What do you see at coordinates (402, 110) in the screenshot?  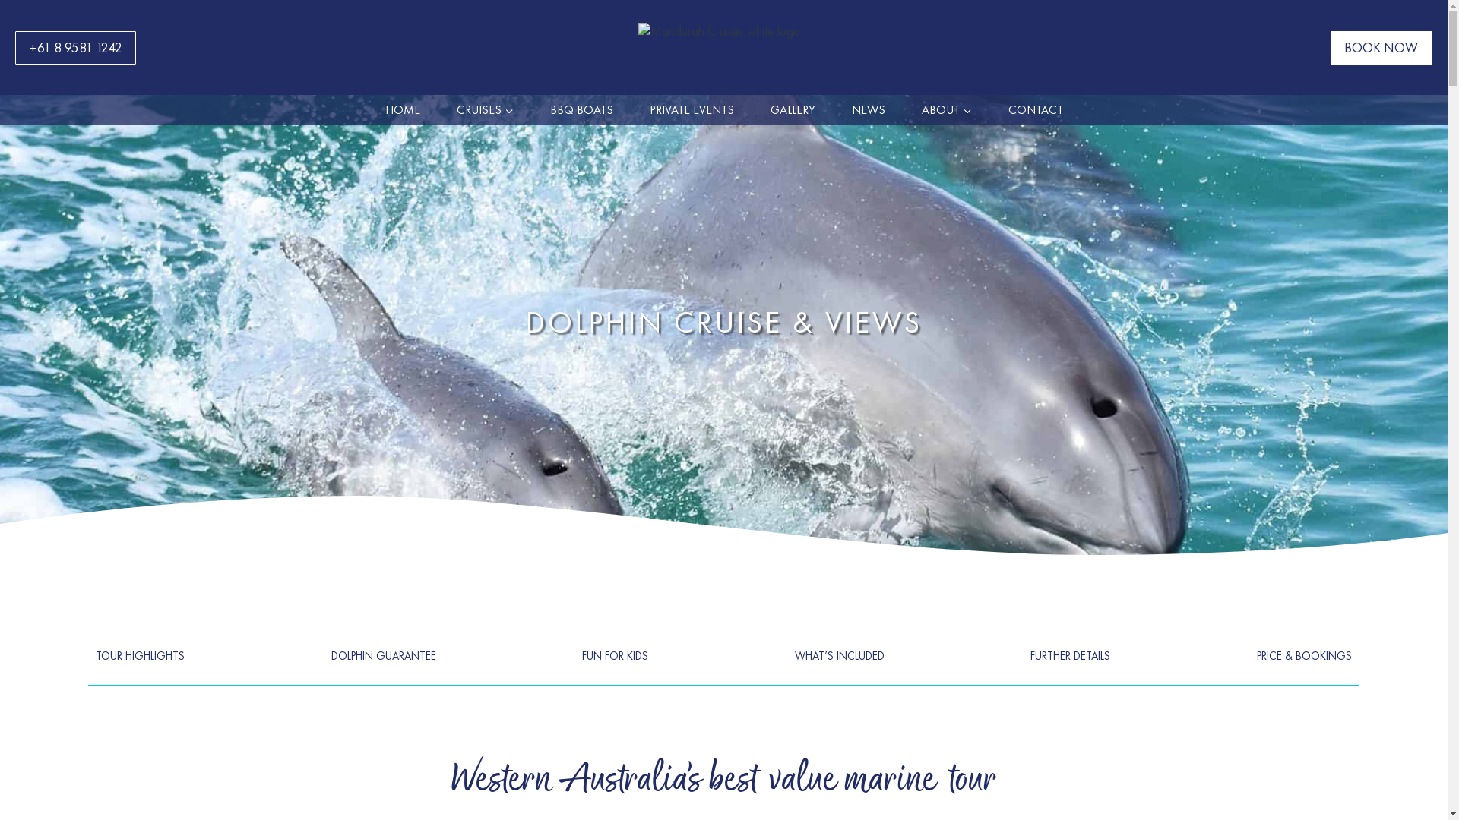 I see `HOME` at bounding box center [402, 110].